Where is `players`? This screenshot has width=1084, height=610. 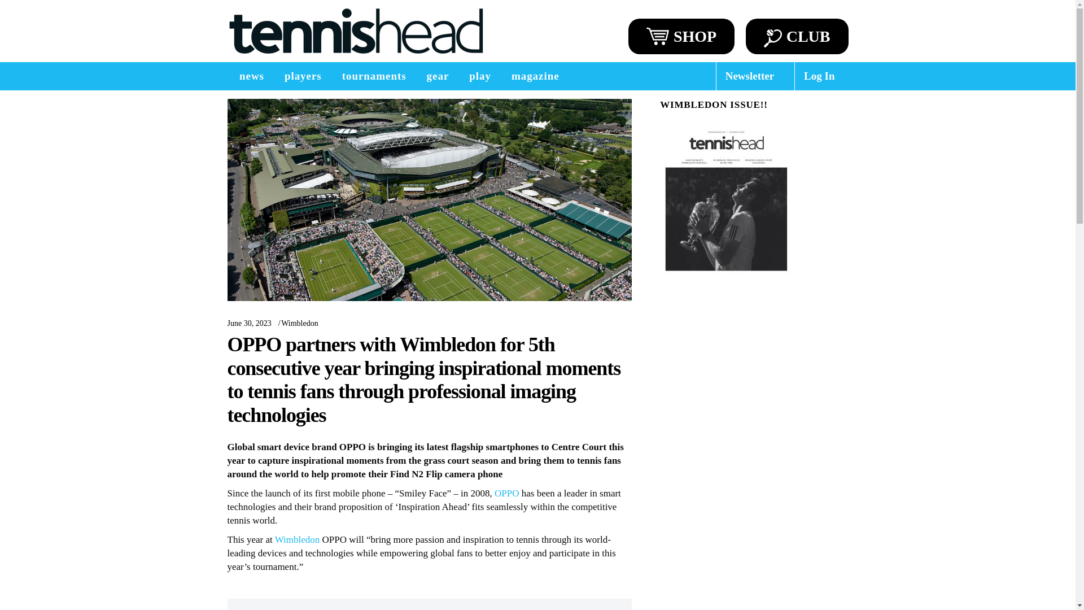 players is located at coordinates (303, 76).